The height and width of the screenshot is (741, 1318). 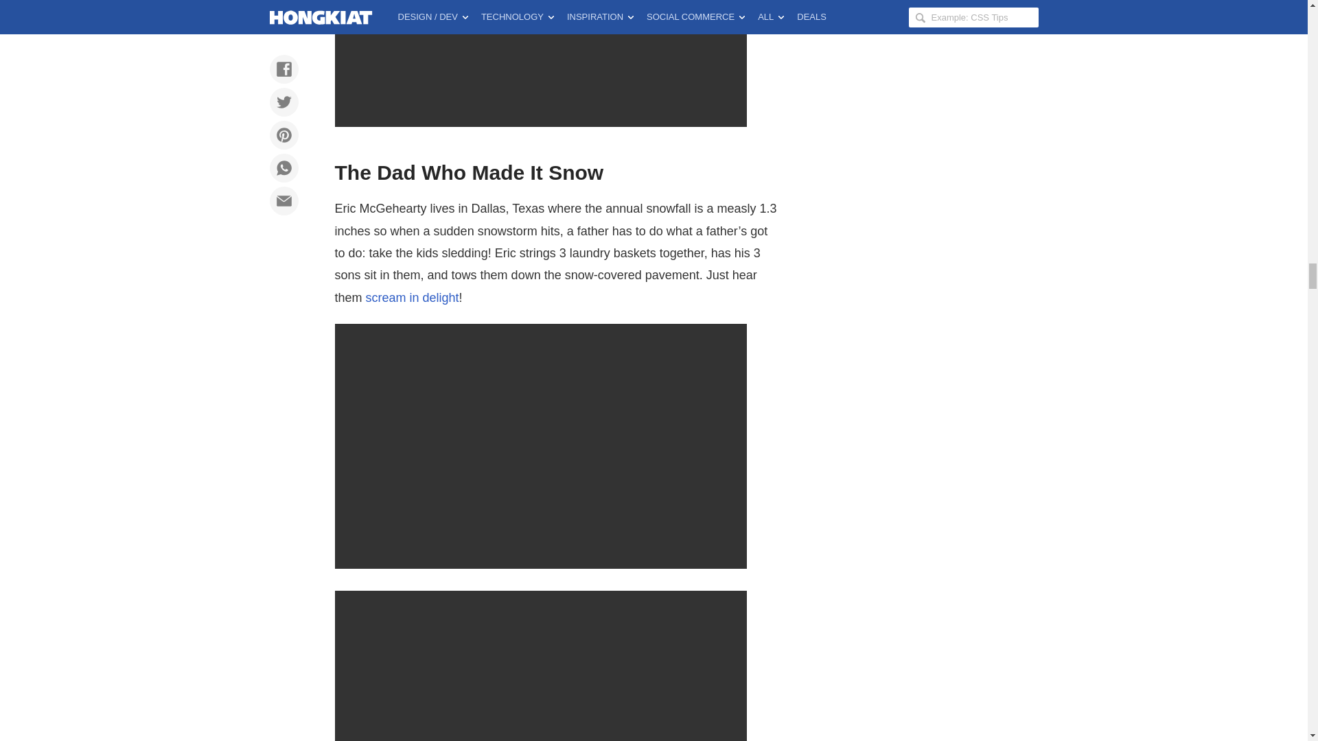 What do you see at coordinates (412, 298) in the screenshot?
I see `scream in delight` at bounding box center [412, 298].